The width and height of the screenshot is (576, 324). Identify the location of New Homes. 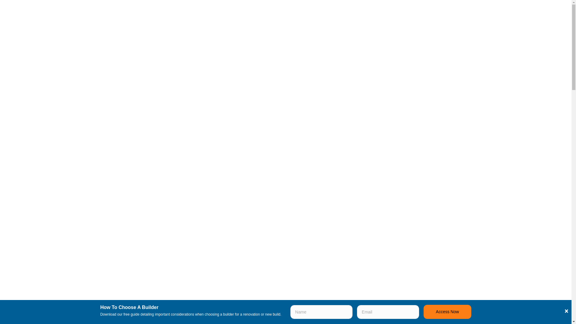
(49, 143).